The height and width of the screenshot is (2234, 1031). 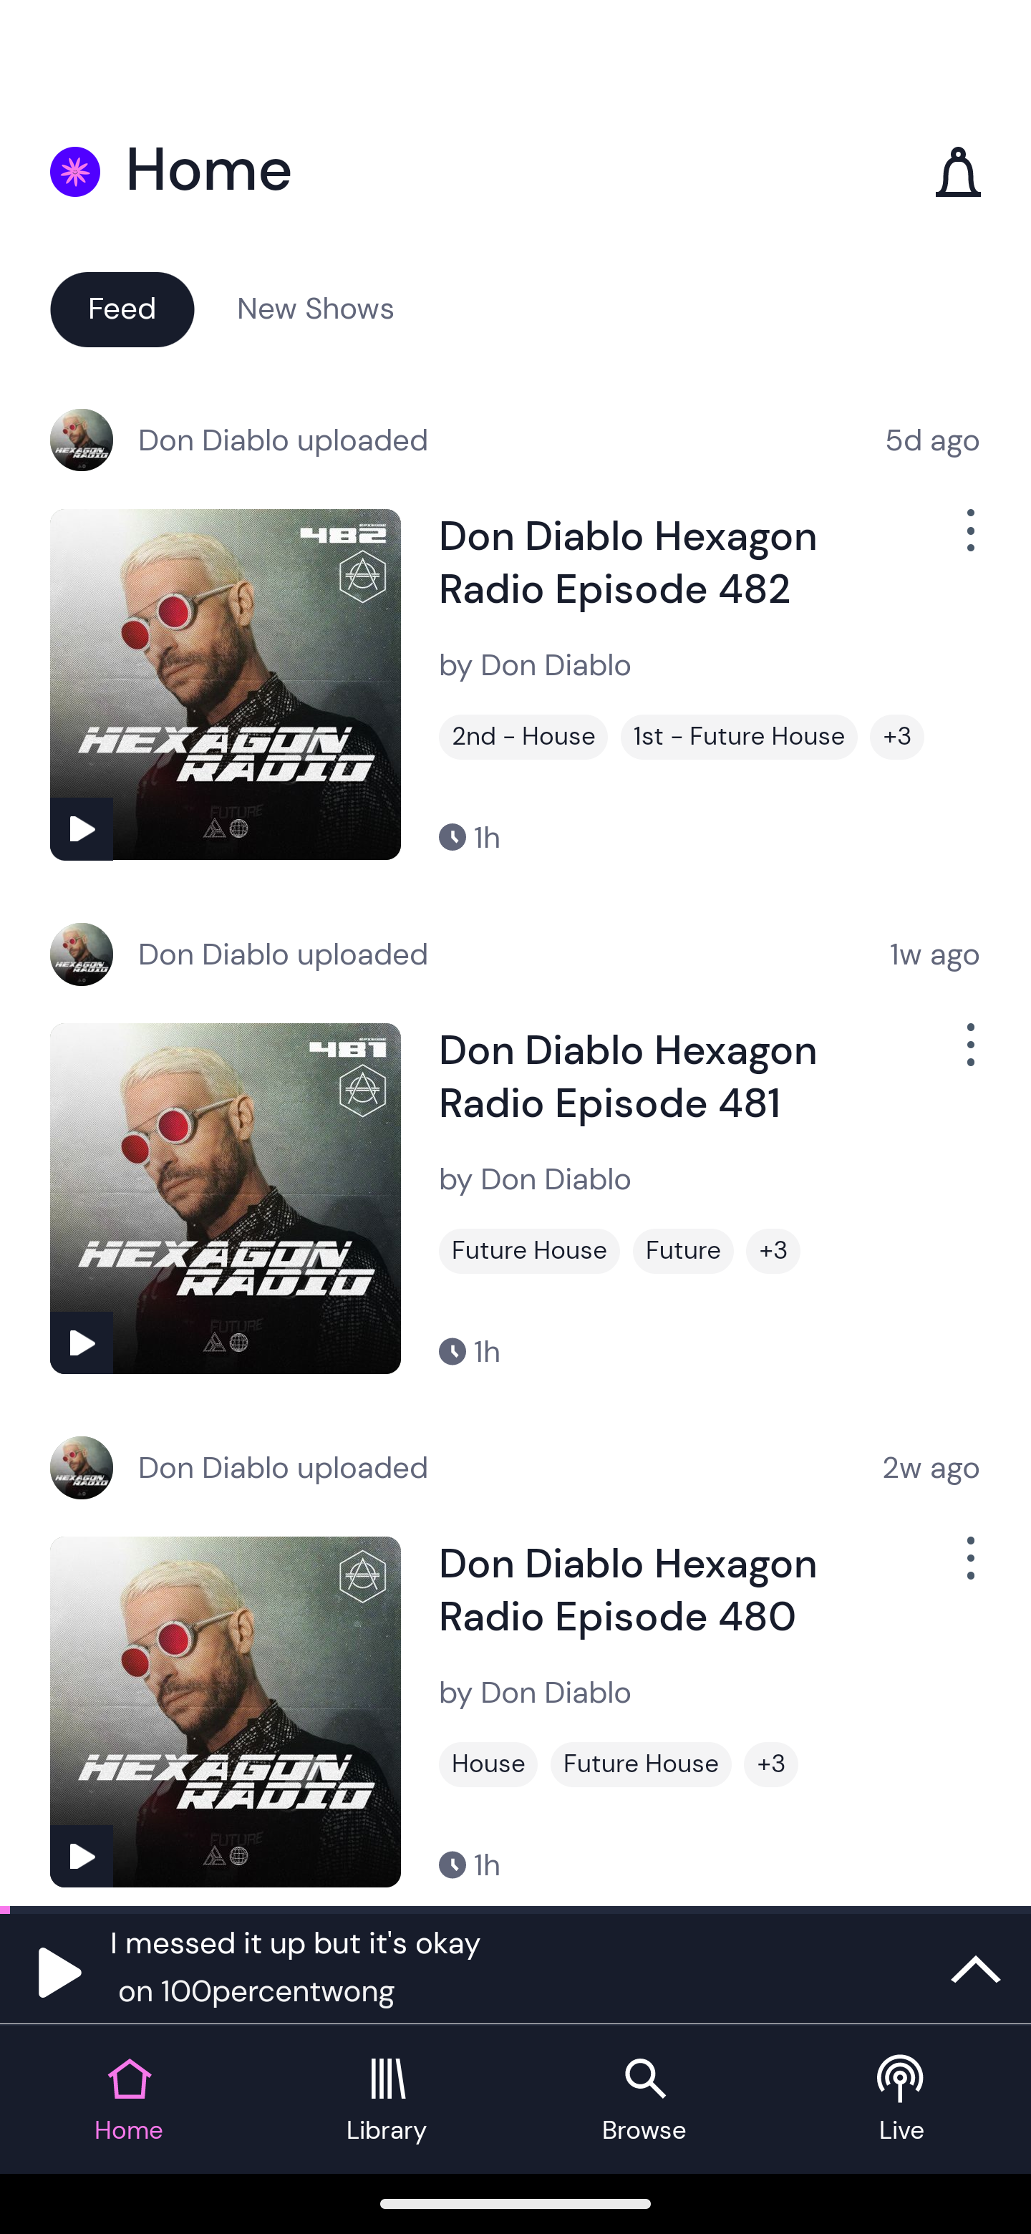 What do you see at coordinates (316, 308) in the screenshot?
I see `New Shows` at bounding box center [316, 308].